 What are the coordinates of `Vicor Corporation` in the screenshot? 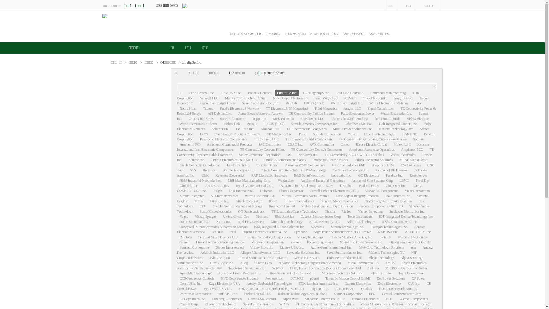 It's located at (417, 191).